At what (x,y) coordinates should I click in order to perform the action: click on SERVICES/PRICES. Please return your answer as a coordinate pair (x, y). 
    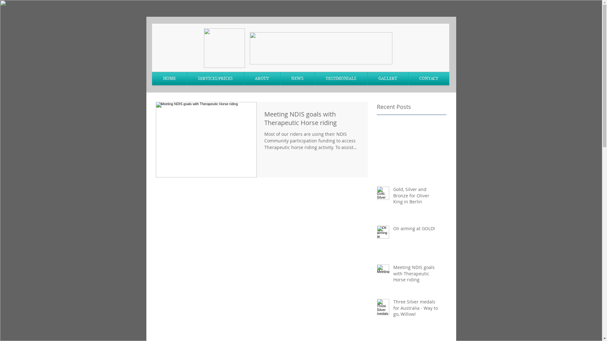
    Looking at the image, I should click on (216, 79).